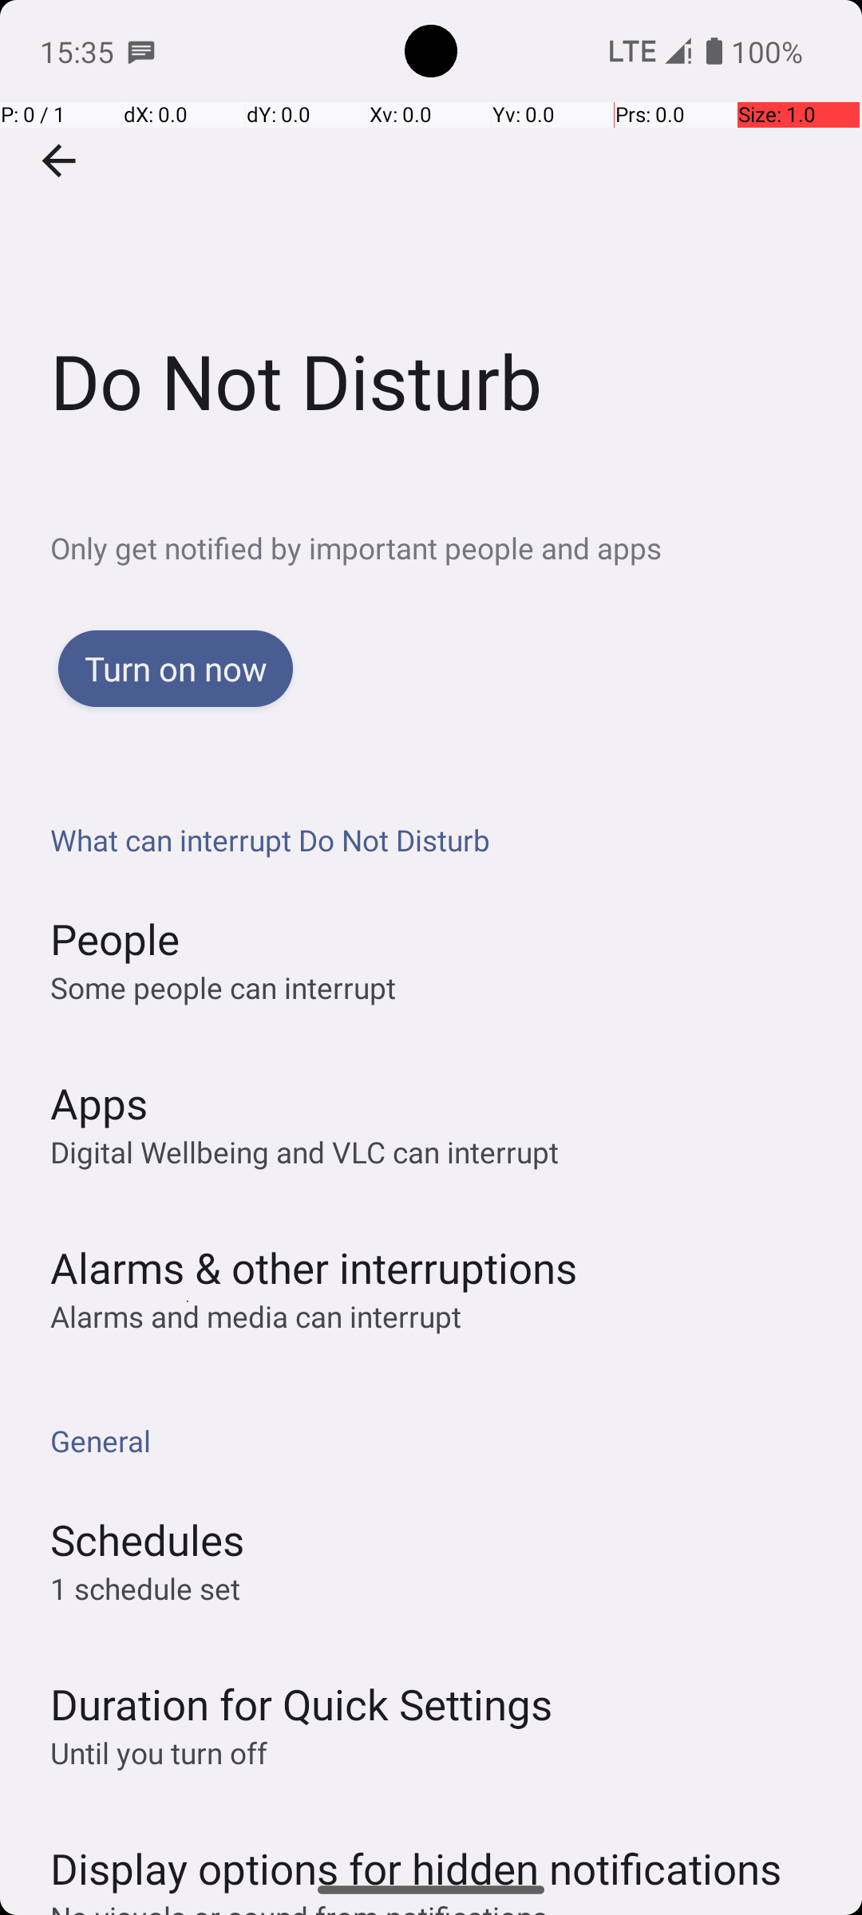  I want to click on What can interrupt Do Not Disturb, so click(439, 839).